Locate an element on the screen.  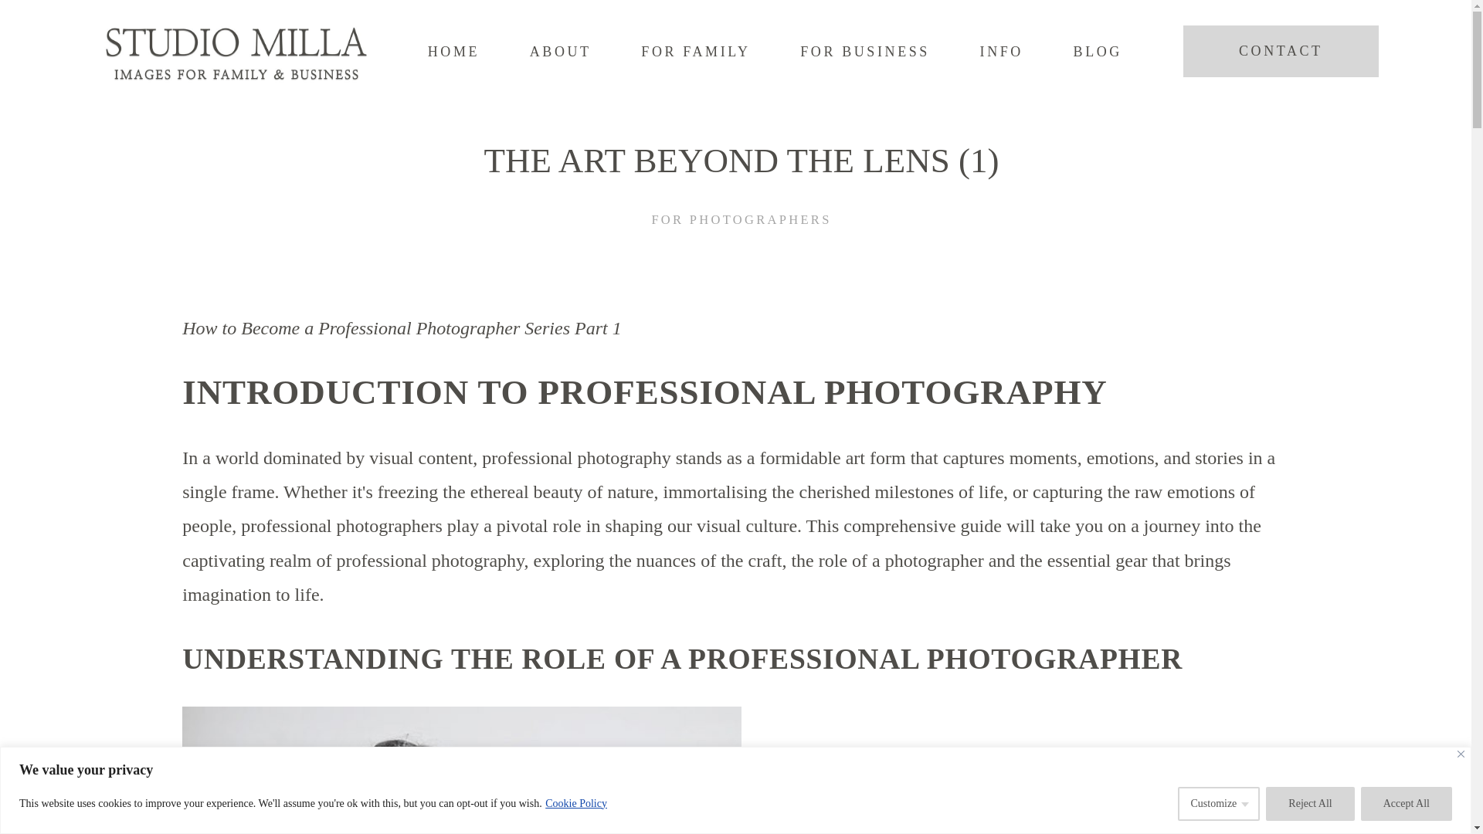
INFO is located at coordinates (1001, 53).